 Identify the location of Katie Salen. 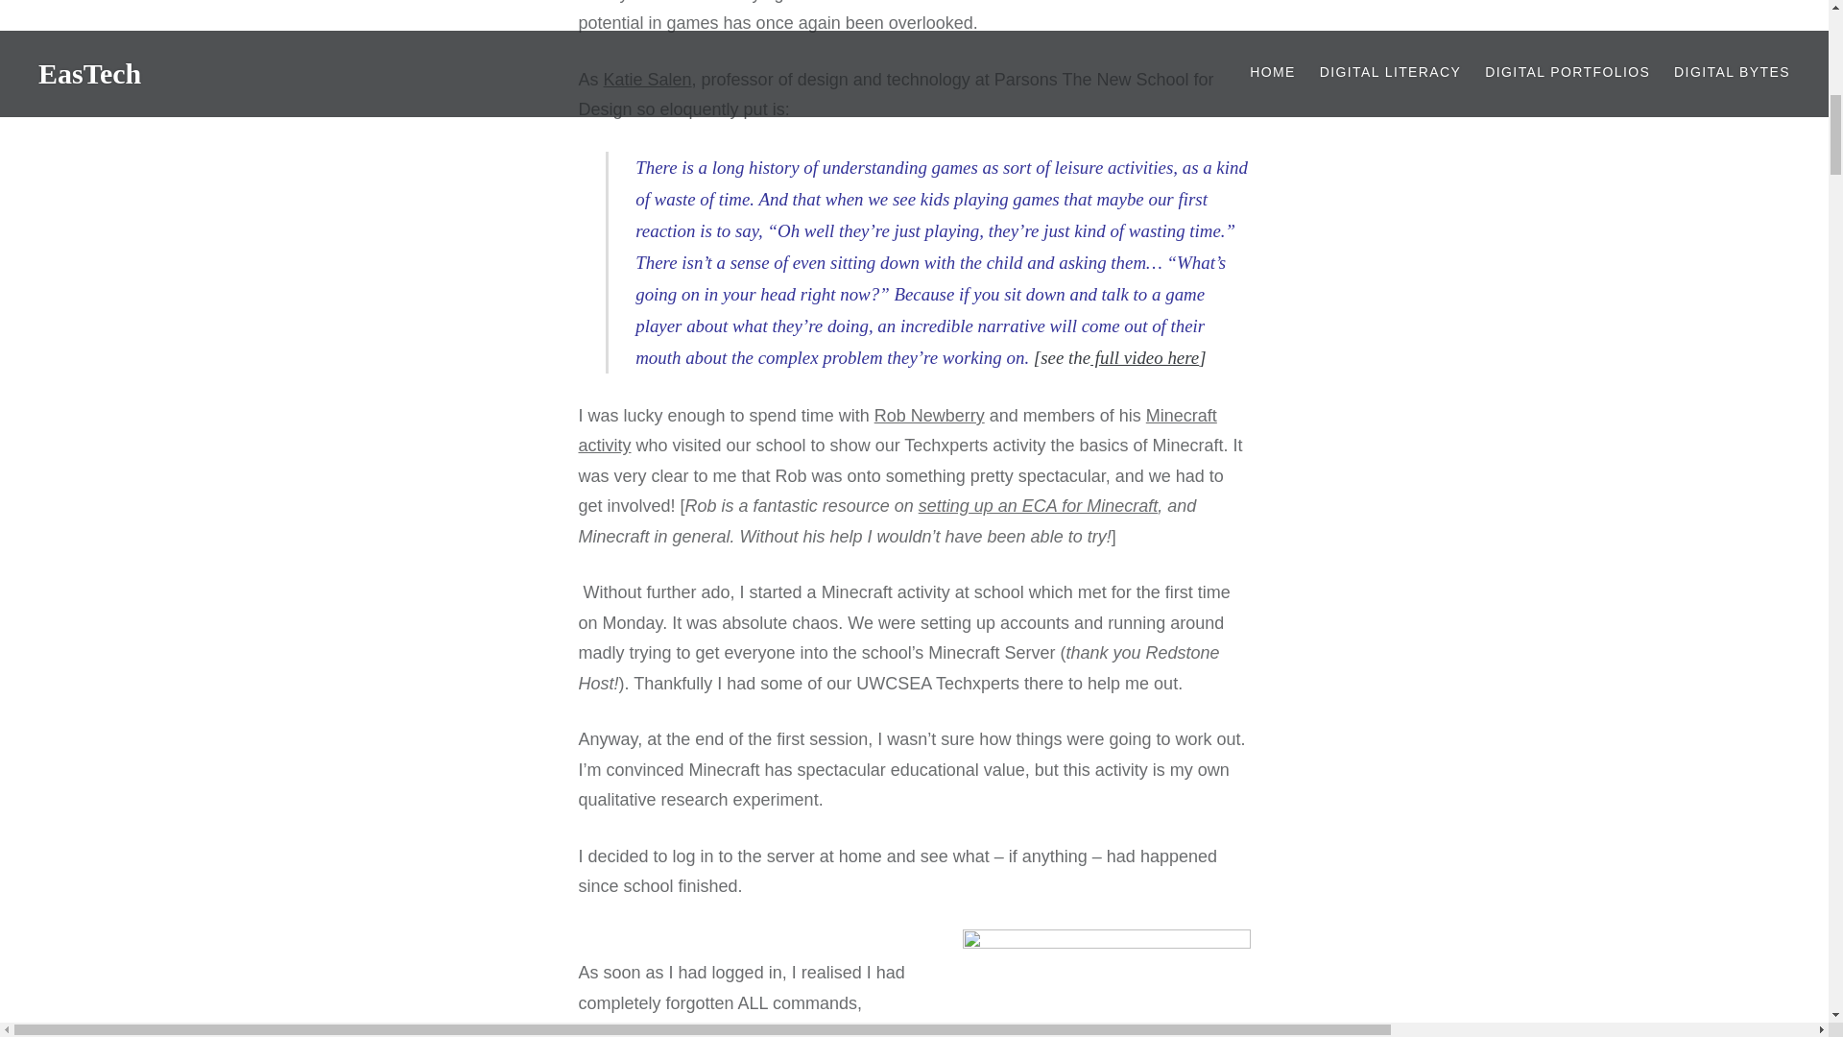
(648, 79).